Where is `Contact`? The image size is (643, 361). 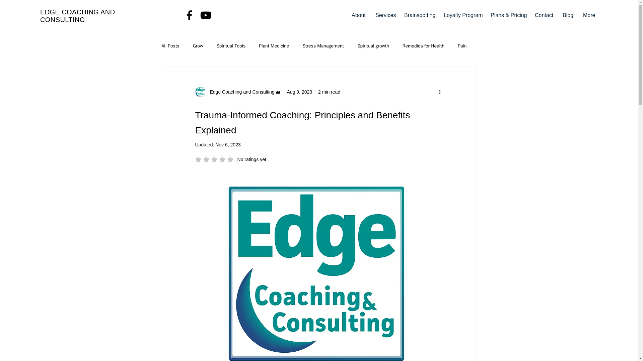
Contact is located at coordinates (423, 46).